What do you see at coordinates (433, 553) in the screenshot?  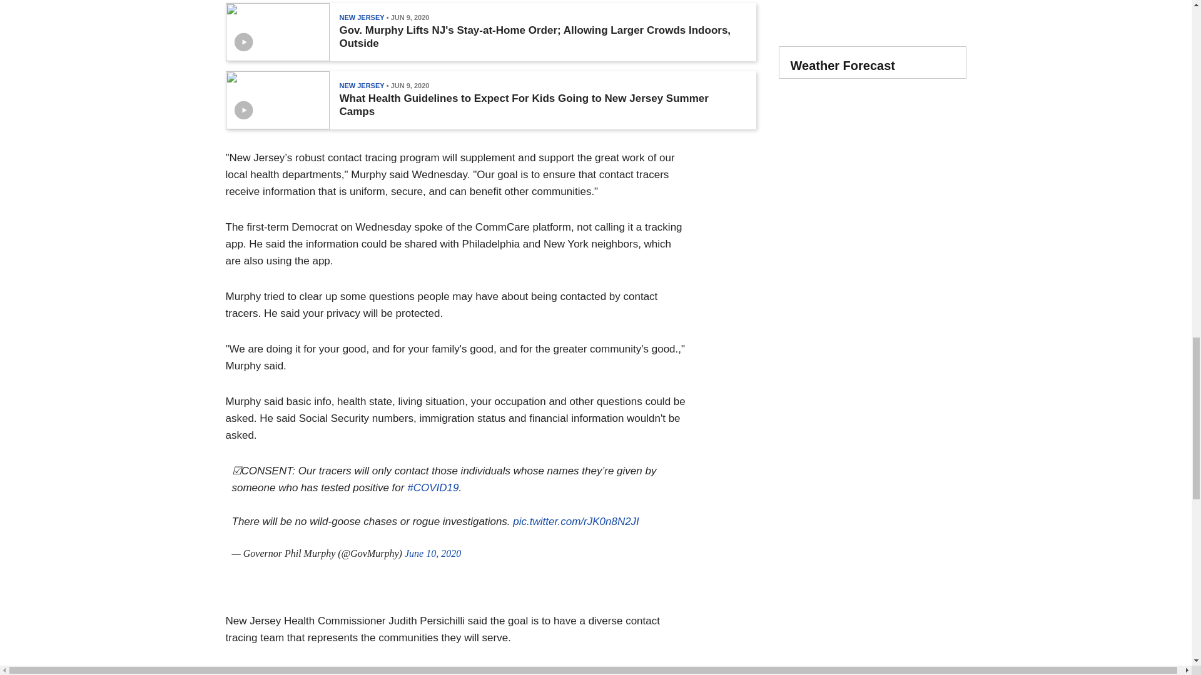 I see `June 10, 2020` at bounding box center [433, 553].